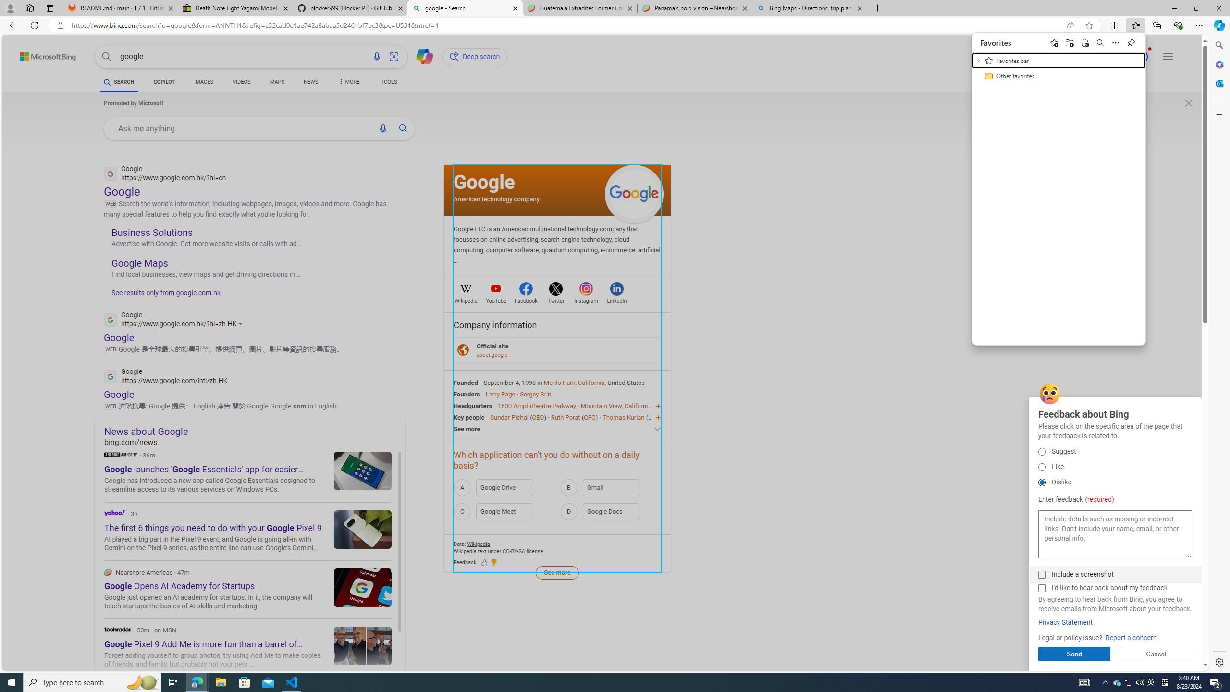 The height and width of the screenshot is (692, 1230). What do you see at coordinates (1128, 682) in the screenshot?
I see `Restore deleted favorites` at bounding box center [1128, 682].